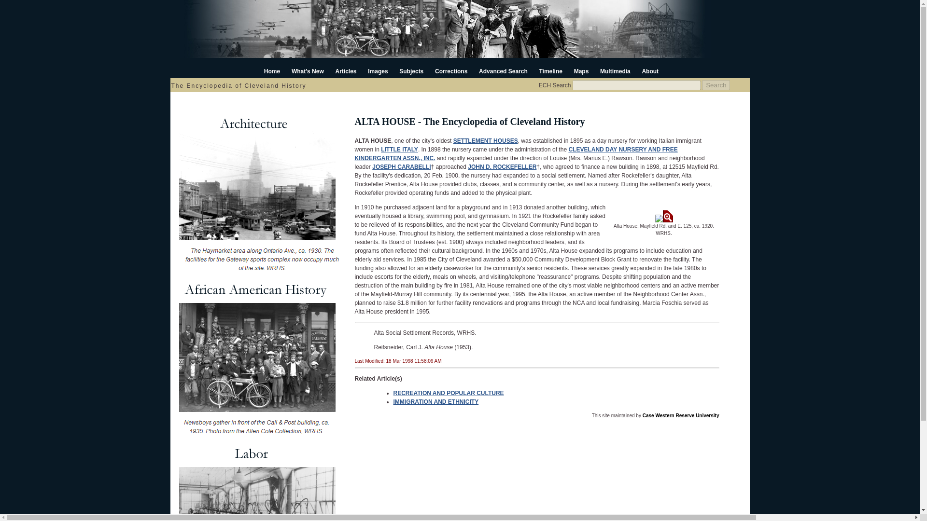 The width and height of the screenshot is (927, 521). I want to click on What's New, so click(308, 71).